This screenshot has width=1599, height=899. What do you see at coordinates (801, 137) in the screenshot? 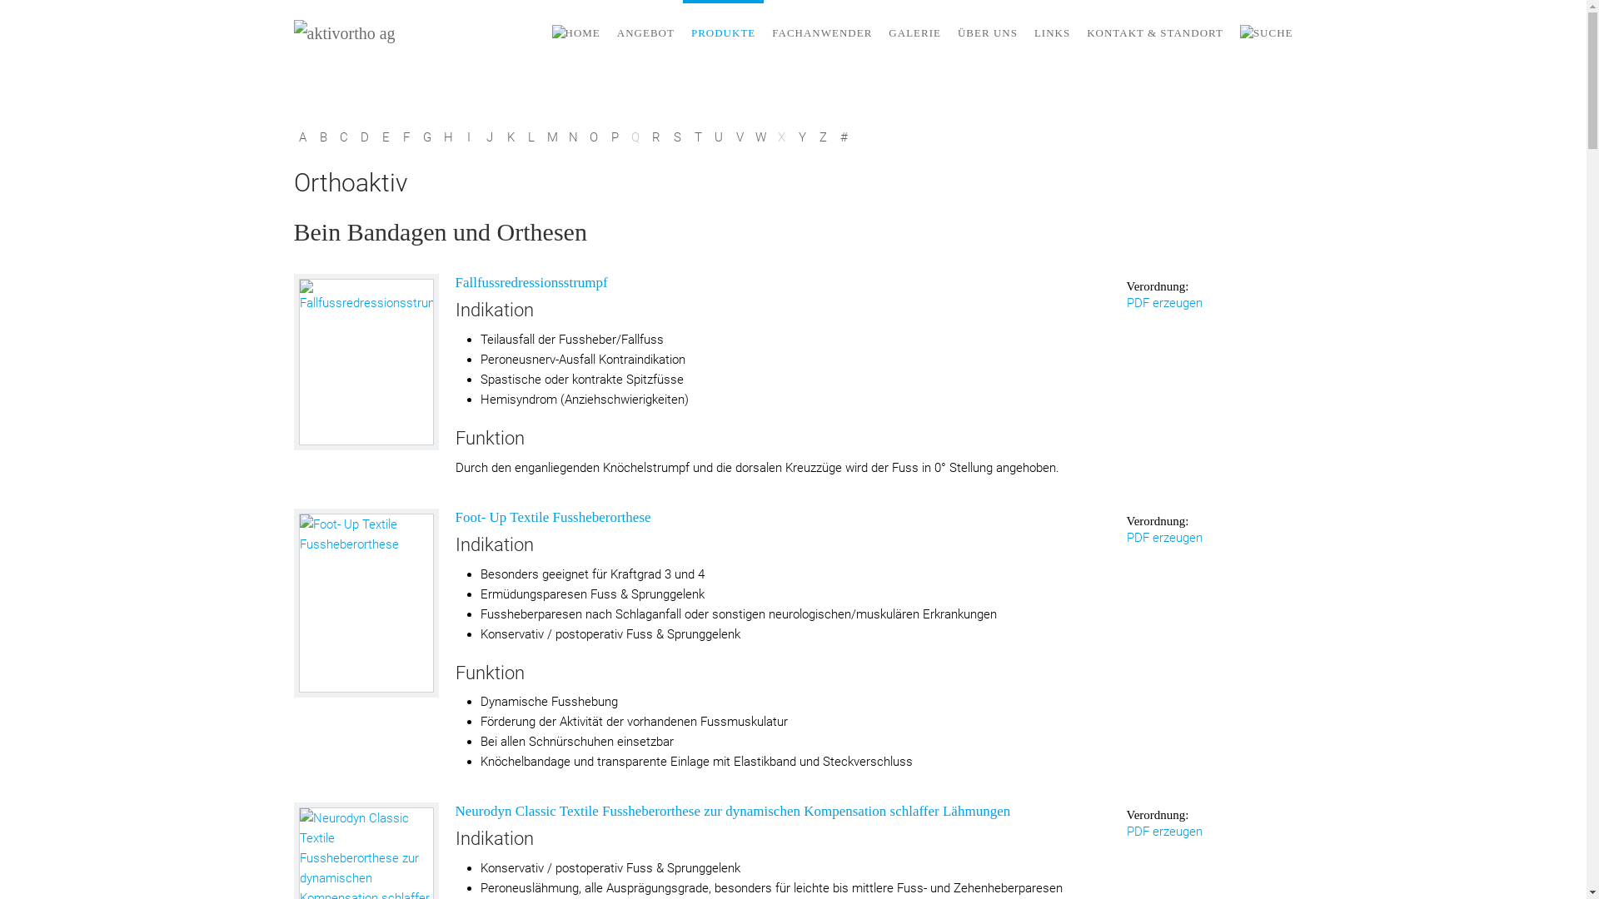
I see `Y` at bounding box center [801, 137].